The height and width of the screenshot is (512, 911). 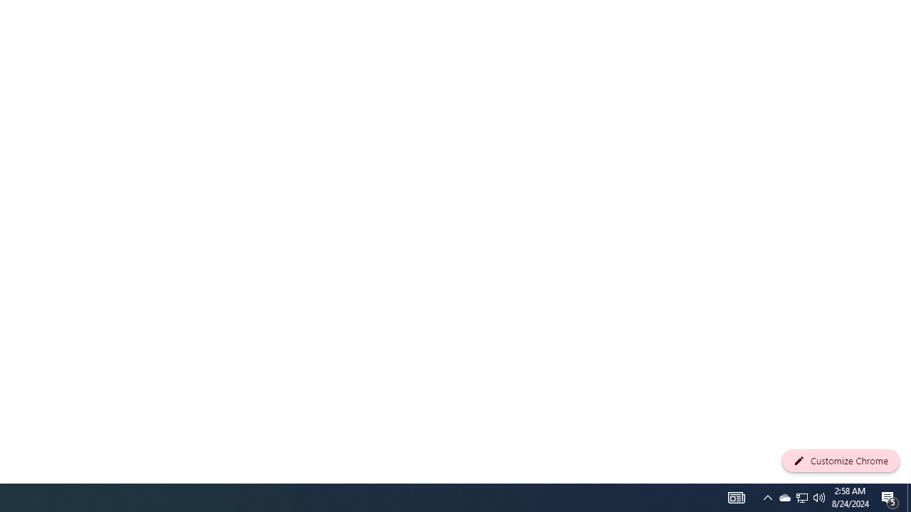 What do you see at coordinates (841, 461) in the screenshot?
I see `Customize Chrome` at bounding box center [841, 461].